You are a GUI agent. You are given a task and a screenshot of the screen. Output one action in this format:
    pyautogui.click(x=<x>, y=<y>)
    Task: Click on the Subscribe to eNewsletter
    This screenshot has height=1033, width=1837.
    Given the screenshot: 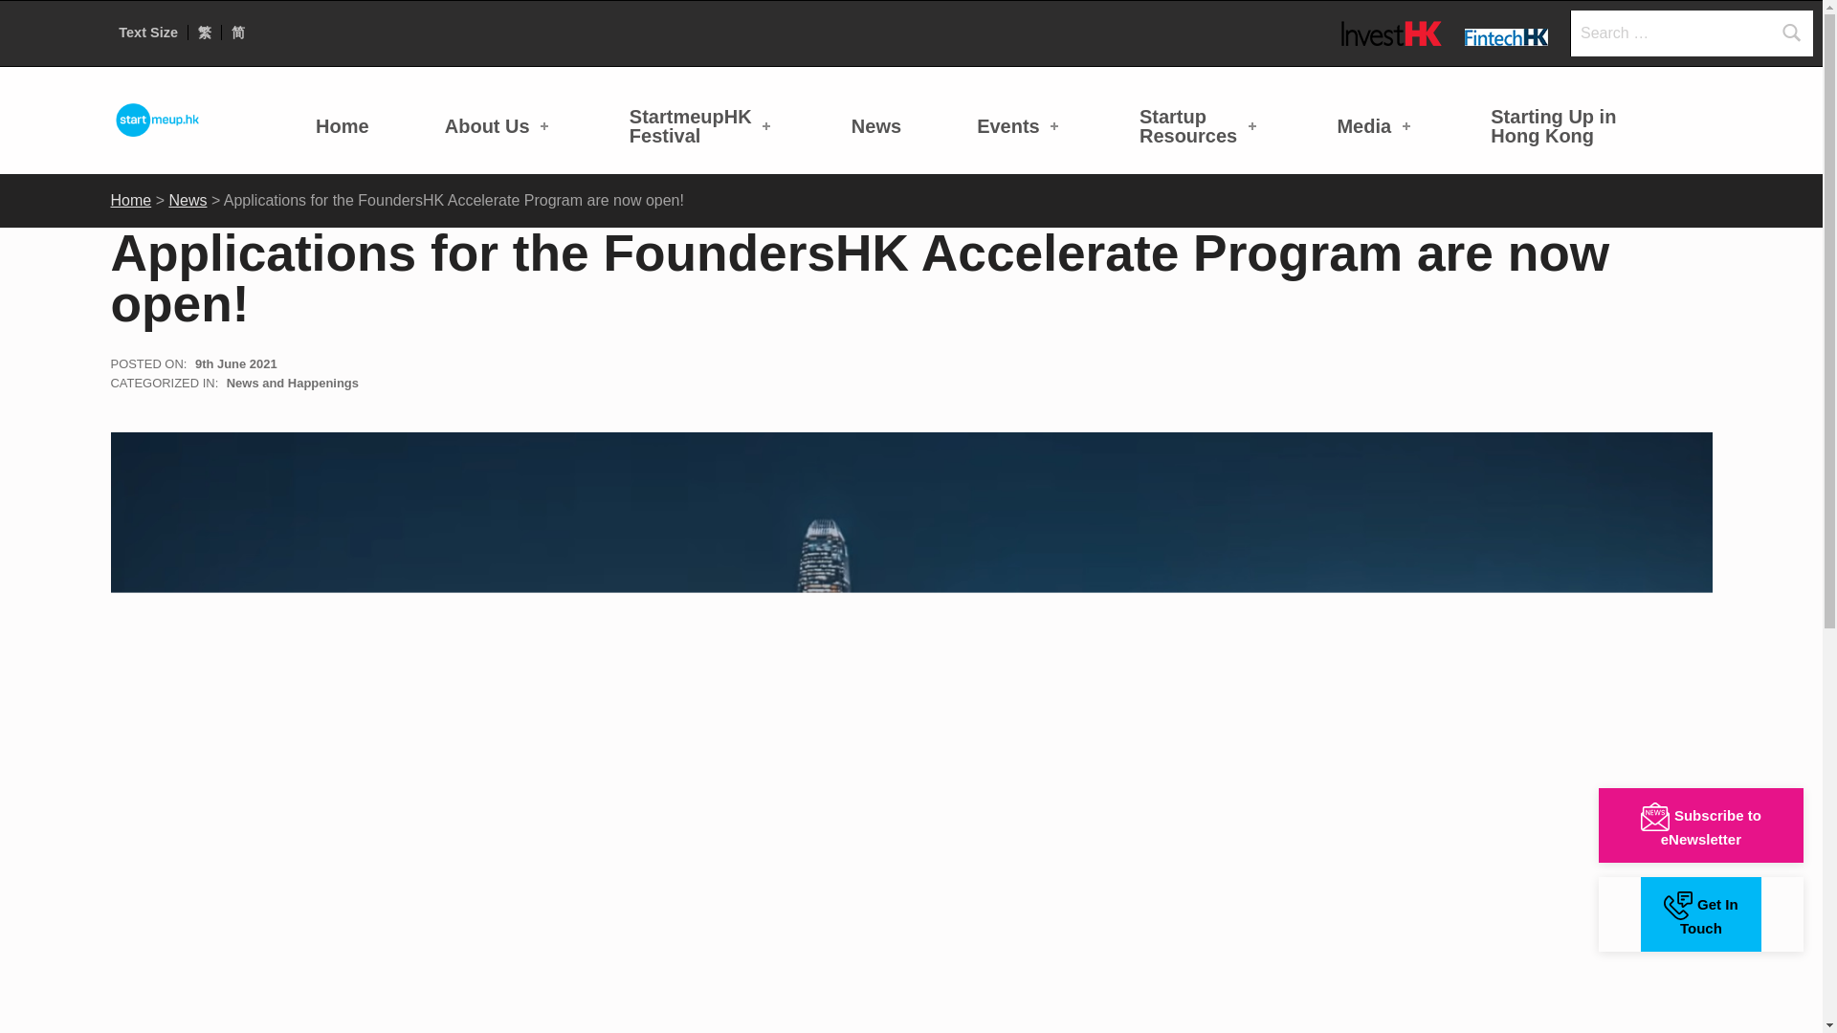 What is the action you would take?
    pyautogui.click(x=1701, y=824)
    